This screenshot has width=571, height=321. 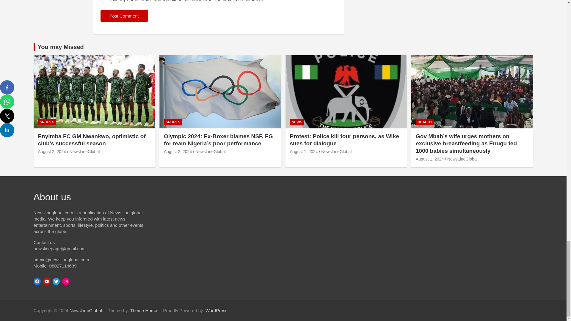 What do you see at coordinates (102, 1) in the screenshot?
I see `yes` at bounding box center [102, 1].